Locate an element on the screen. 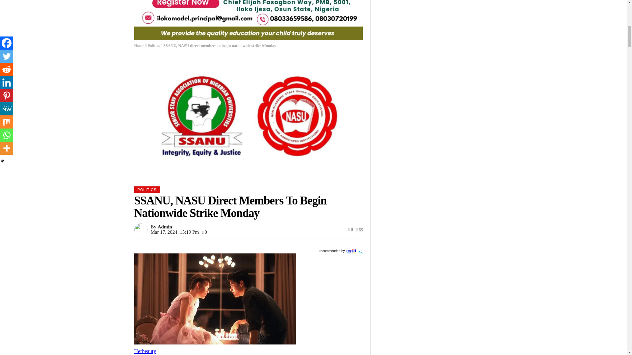  Like is located at coordinates (350, 229).